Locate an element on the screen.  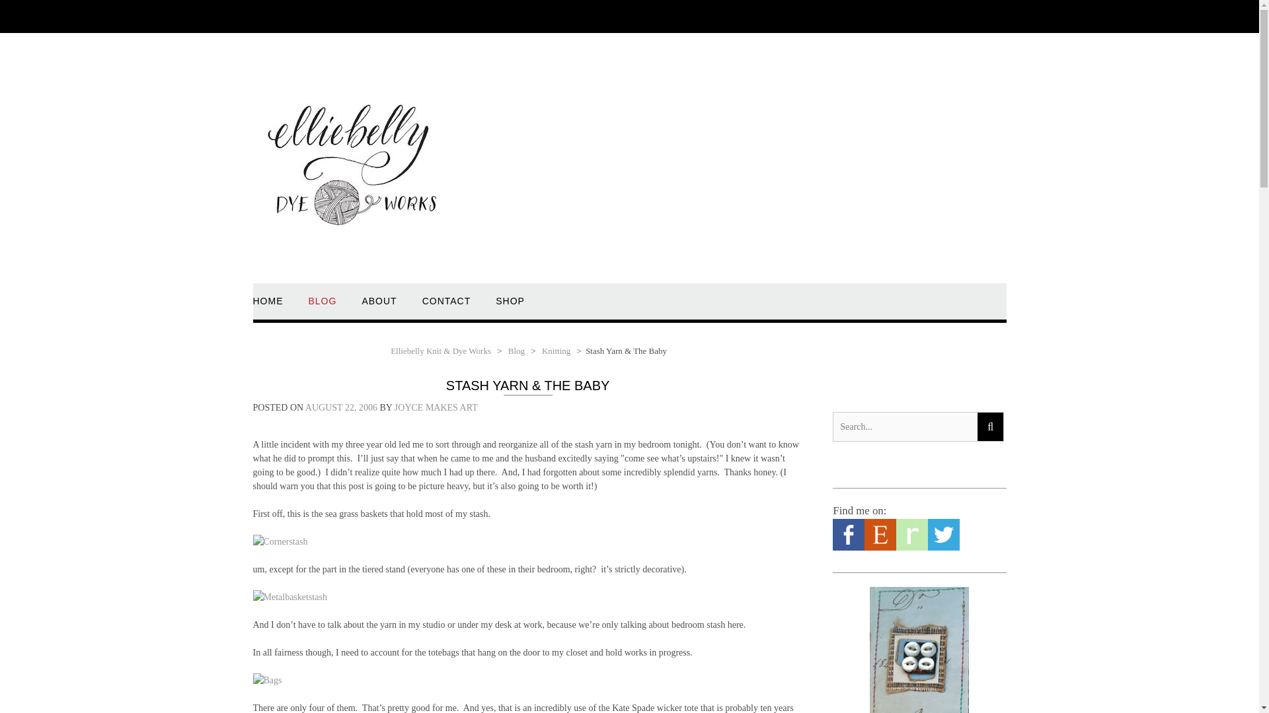
Bags is located at coordinates (267, 680).